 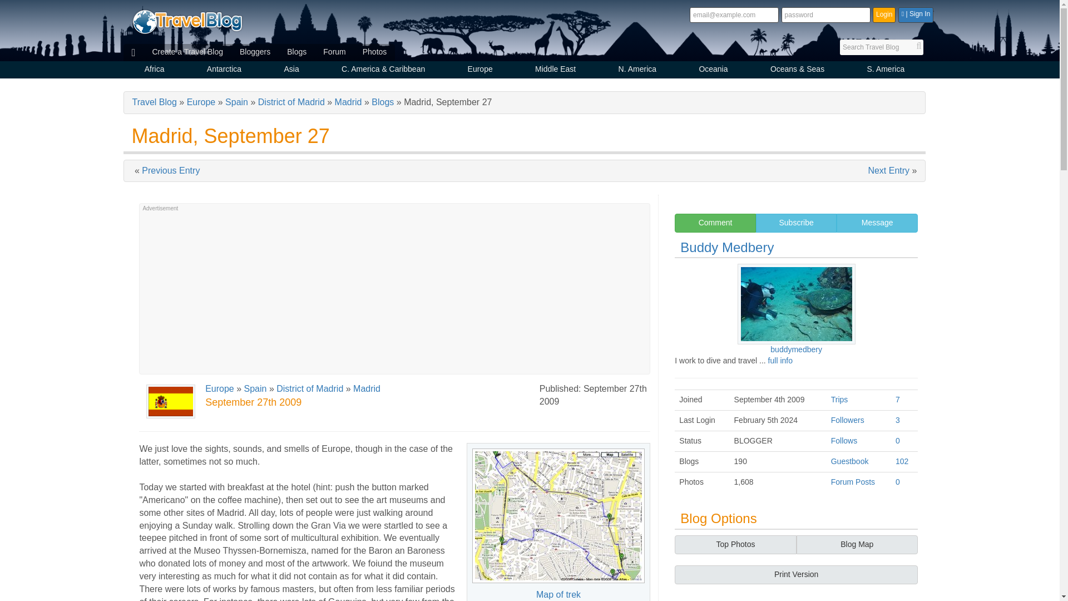 What do you see at coordinates (877, 223) in the screenshot?
I see `Send a Private Message to Buddy Medbery` at bounding box center [877, 223].